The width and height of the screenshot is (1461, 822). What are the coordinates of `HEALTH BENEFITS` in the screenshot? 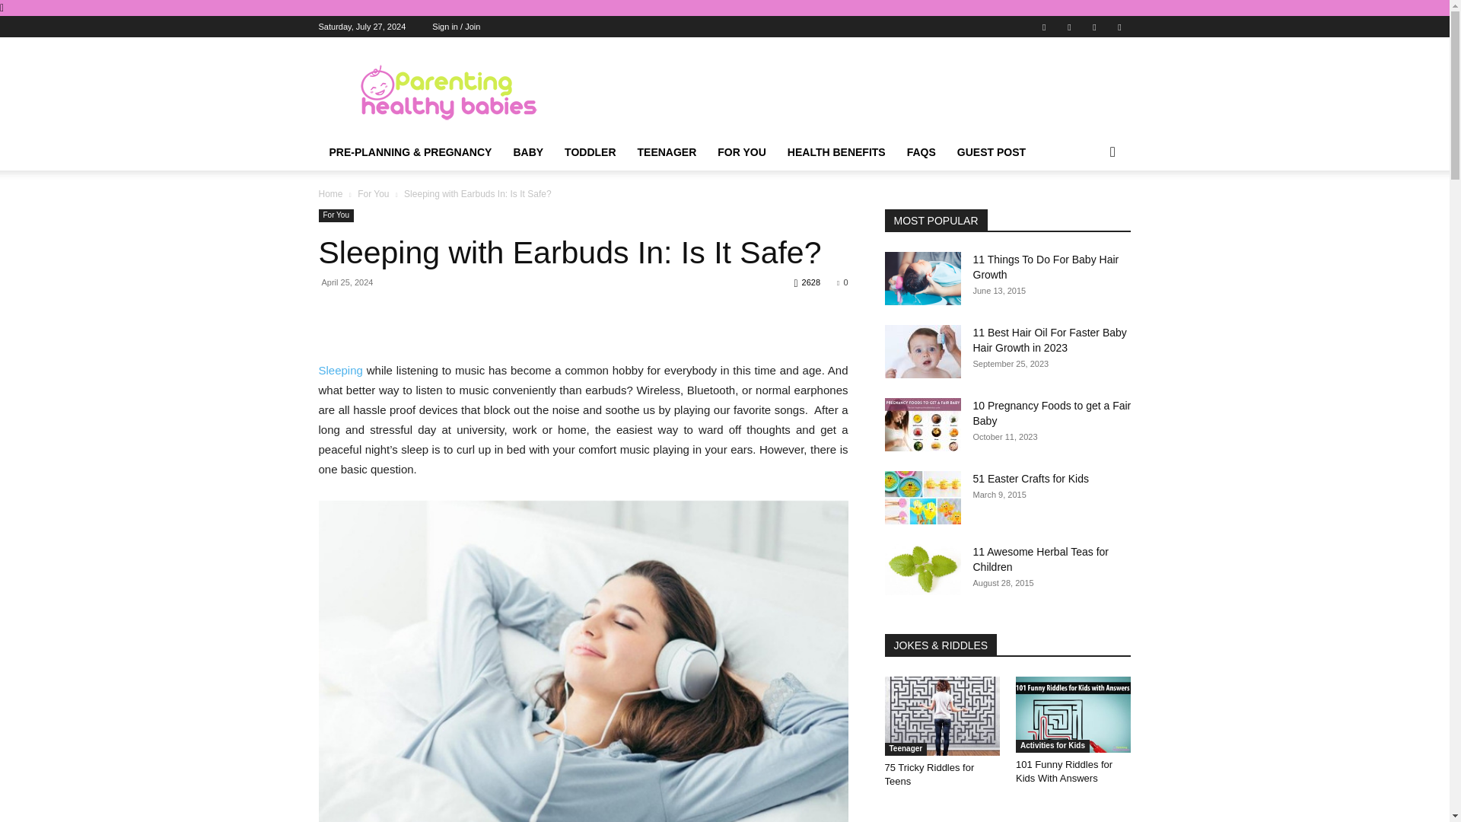 It's located at (837, 152).